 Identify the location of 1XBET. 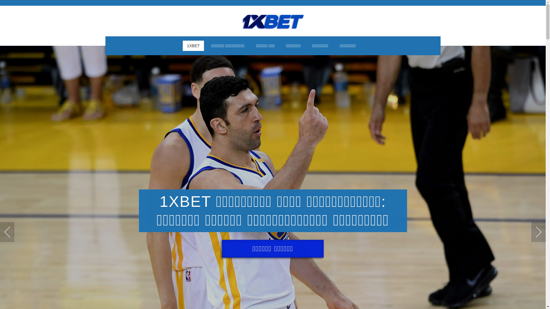
(193, 46).